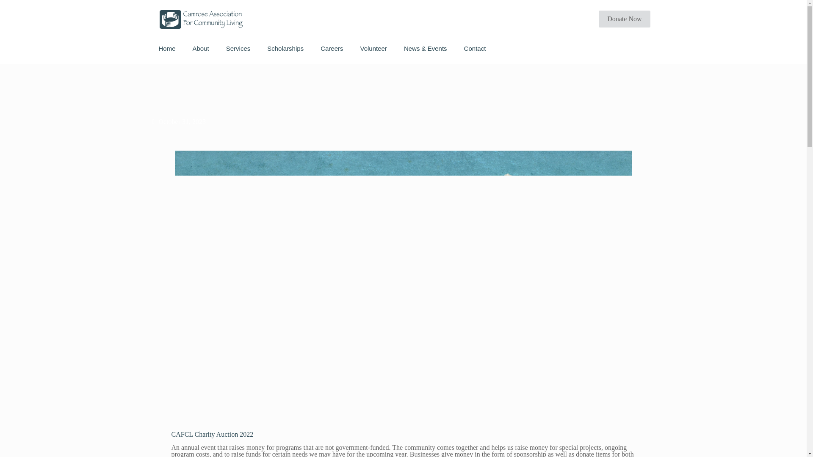 This screenshot has height=457, width=813. What do you see at coordinates (332, 48) in the screenshot?
I see `Careers` at bounding box center [332, 48].